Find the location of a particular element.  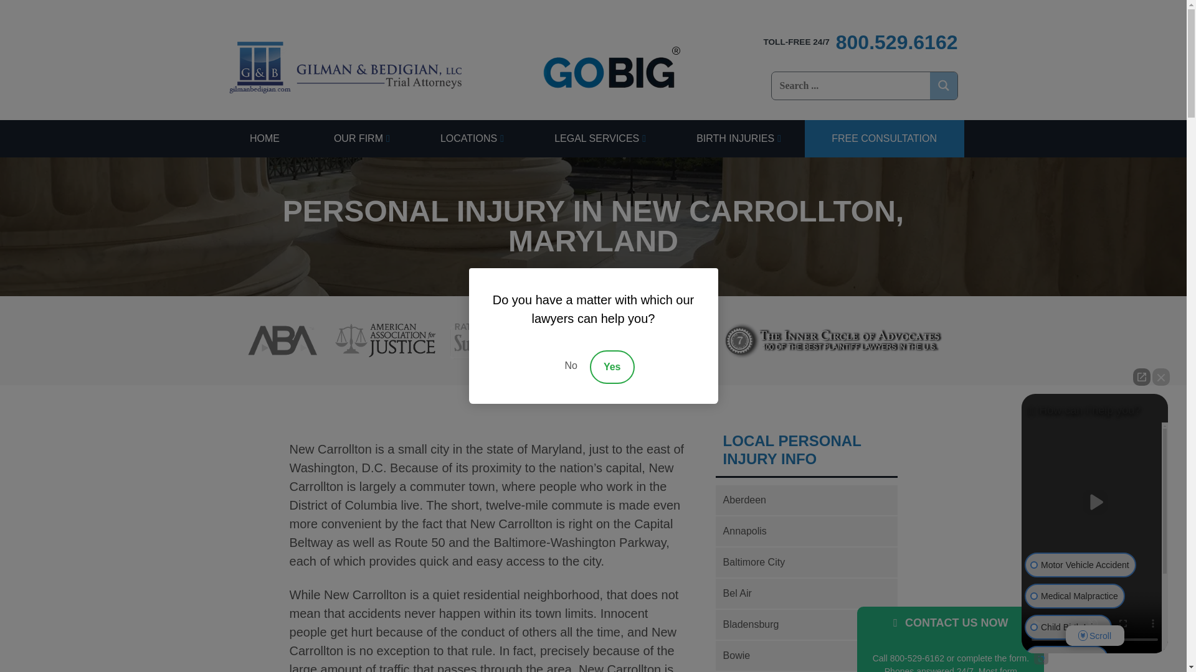

LEGAL SERVICES is located at coordinates (598, 138).